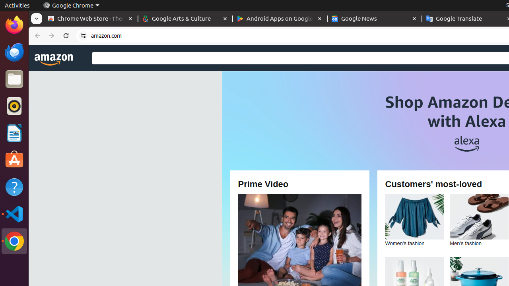 The image size is (509, 286). I want to click on Firefox Web Browser, so click(14, 25).